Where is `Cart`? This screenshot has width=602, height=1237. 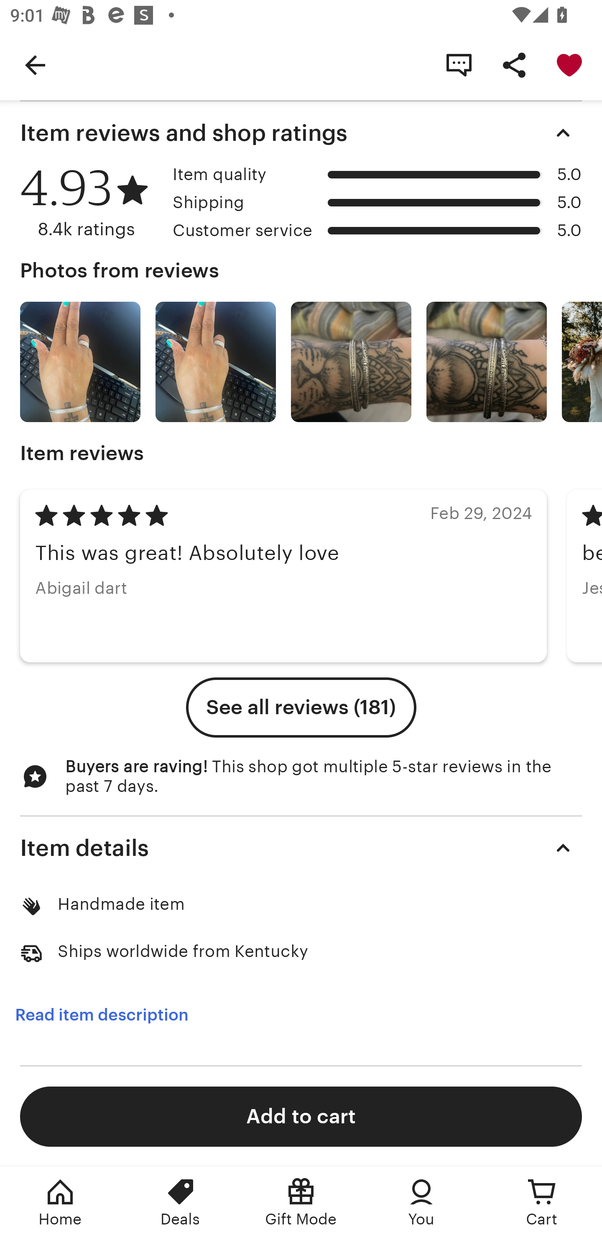 Cart is located at coordinates (542, 1202).